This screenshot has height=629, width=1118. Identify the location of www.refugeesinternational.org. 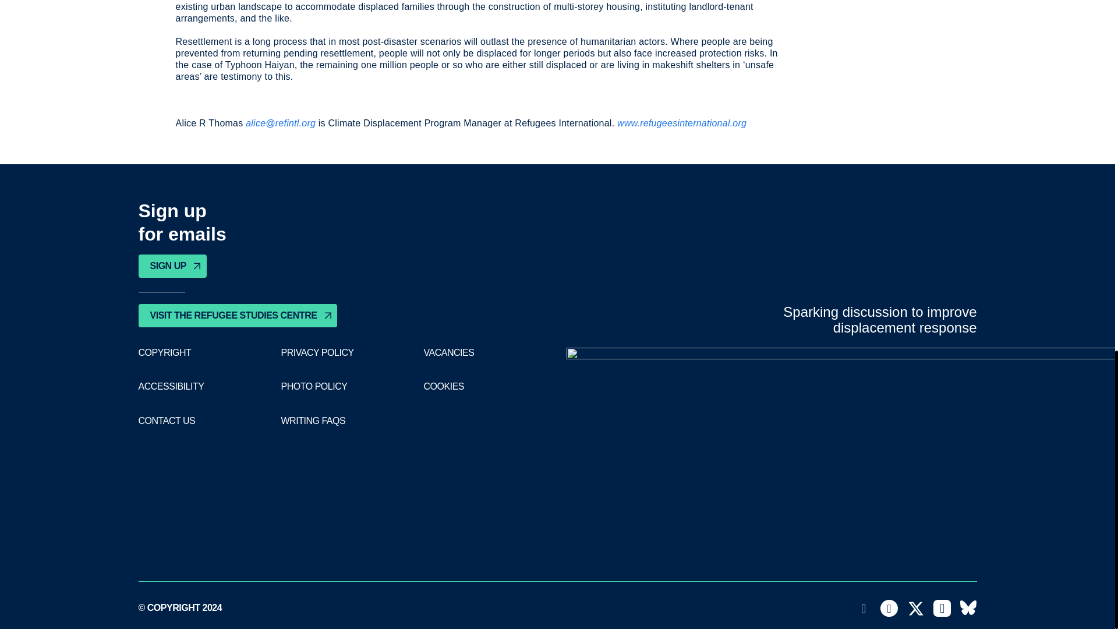
(681, 123).